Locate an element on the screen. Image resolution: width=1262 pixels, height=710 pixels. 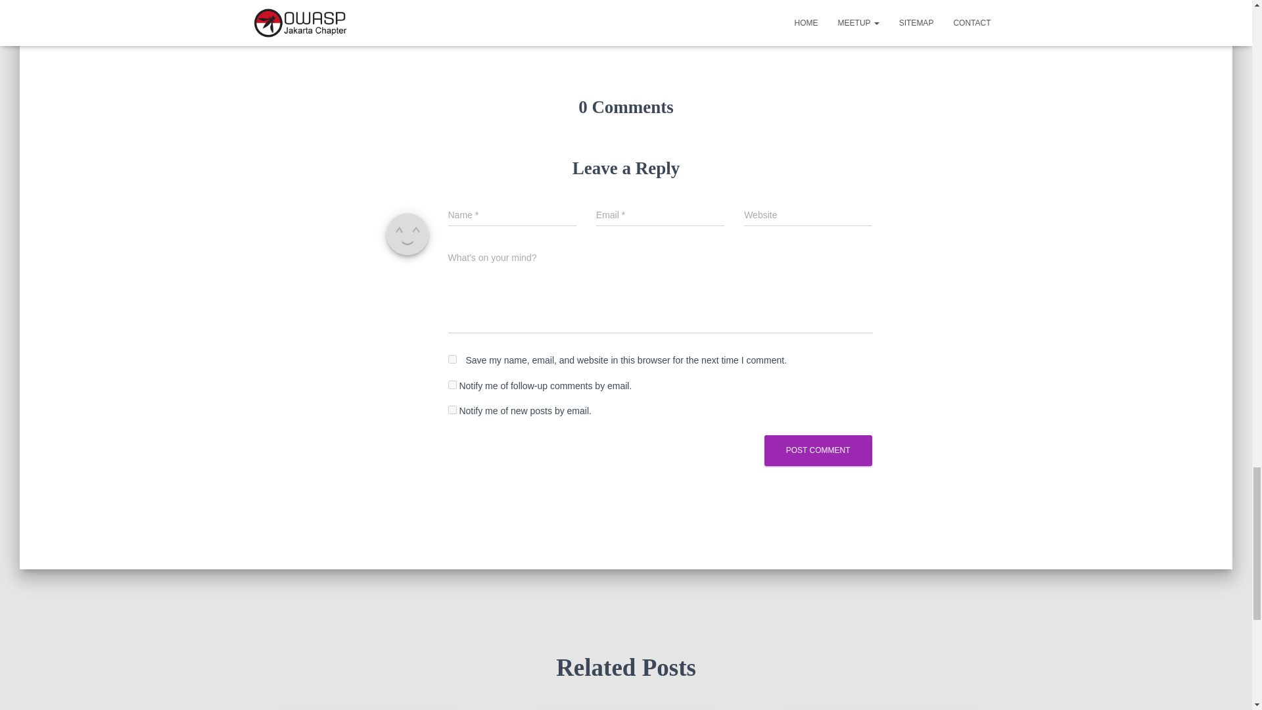
Post Comment is located at coordinates (818, 450).